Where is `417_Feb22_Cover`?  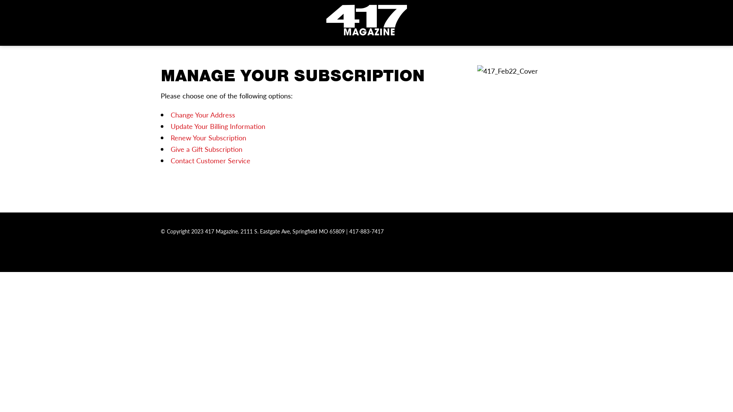 417_Feb22_Cover is located at coordinates (508, 71).